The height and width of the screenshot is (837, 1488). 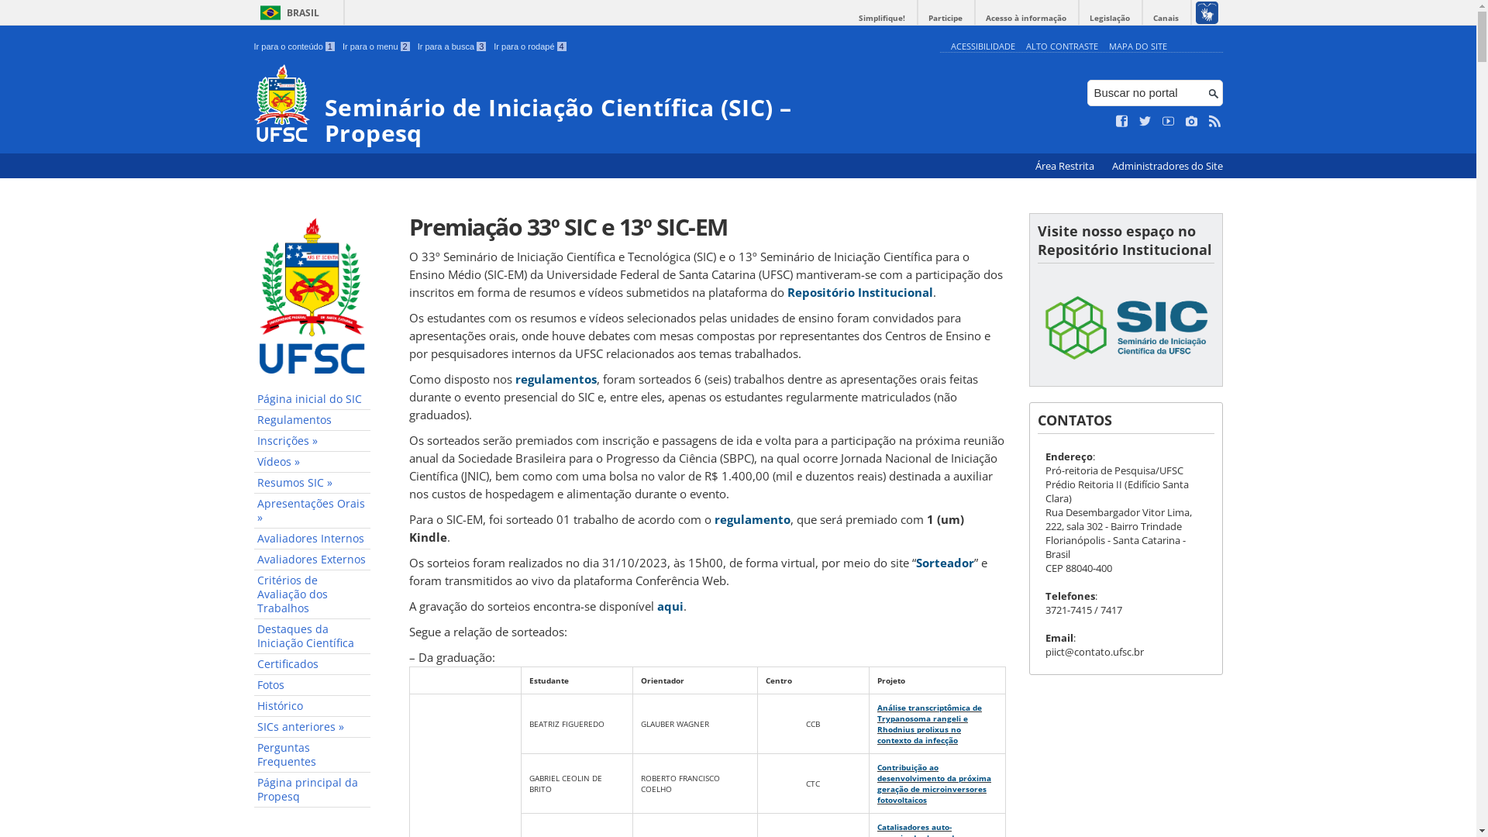 I want to click on Avaliadores Externos, so click(x=312, y=560).